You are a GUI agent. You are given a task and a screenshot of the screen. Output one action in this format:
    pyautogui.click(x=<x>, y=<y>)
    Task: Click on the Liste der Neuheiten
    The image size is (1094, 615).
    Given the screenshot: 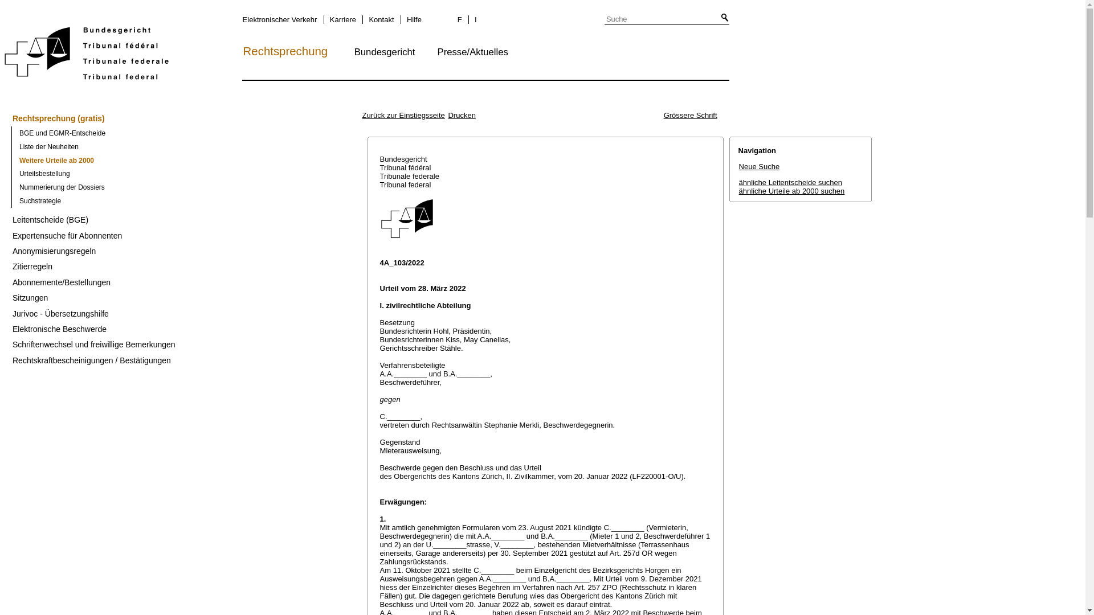 What is the action you would take?
    pyautogui.click(x=170, y=147)
    